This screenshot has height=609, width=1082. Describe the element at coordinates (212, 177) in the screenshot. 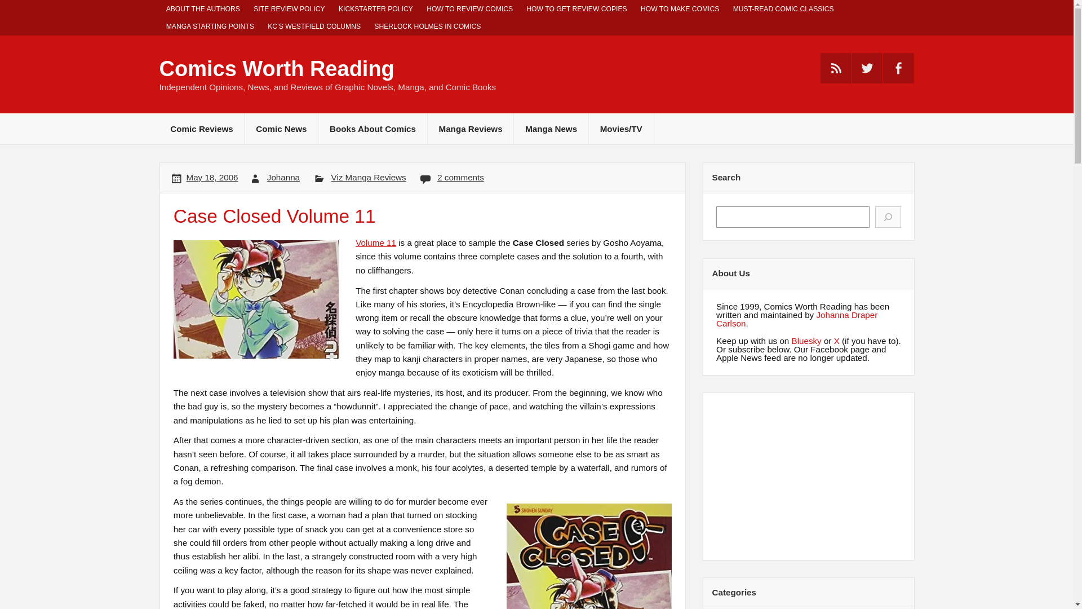

I see `May 18, 2006` at that location.